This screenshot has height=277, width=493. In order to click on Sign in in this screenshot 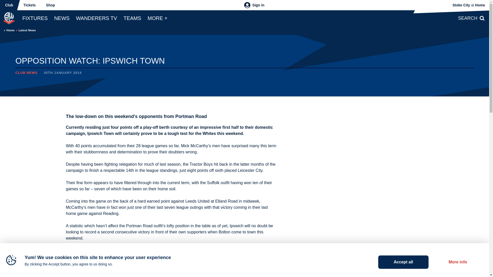, I will do `click(254, 5)`.